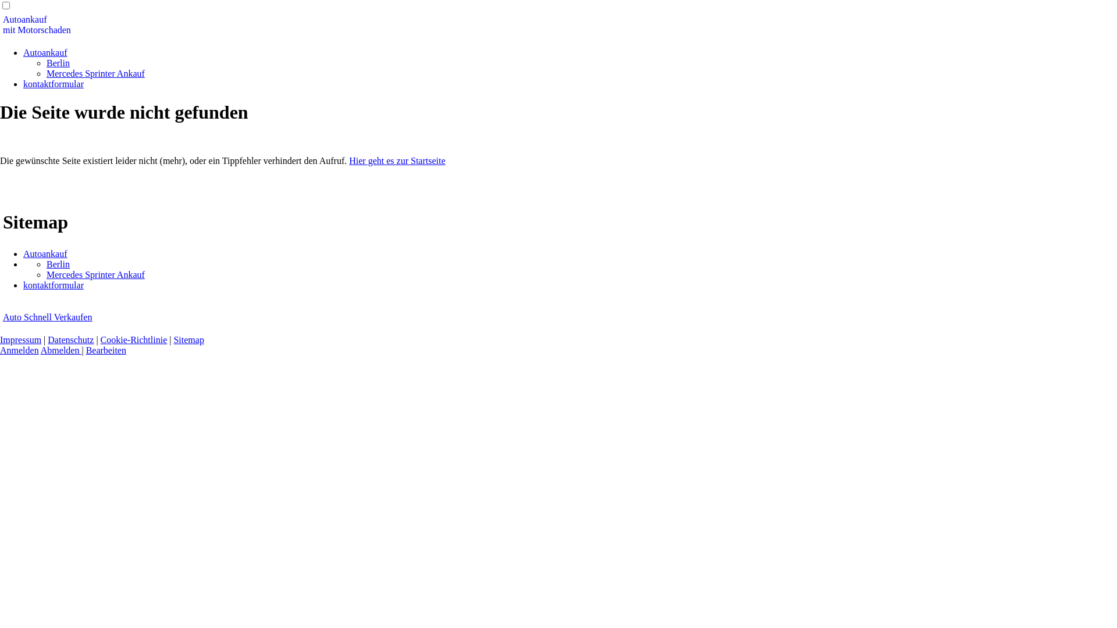 This screenshot has height=628, width=1117. What do you see at coordinates (54, 285) in the screenshot?
I see `kontaktformular` at bounding box center [54, 285].